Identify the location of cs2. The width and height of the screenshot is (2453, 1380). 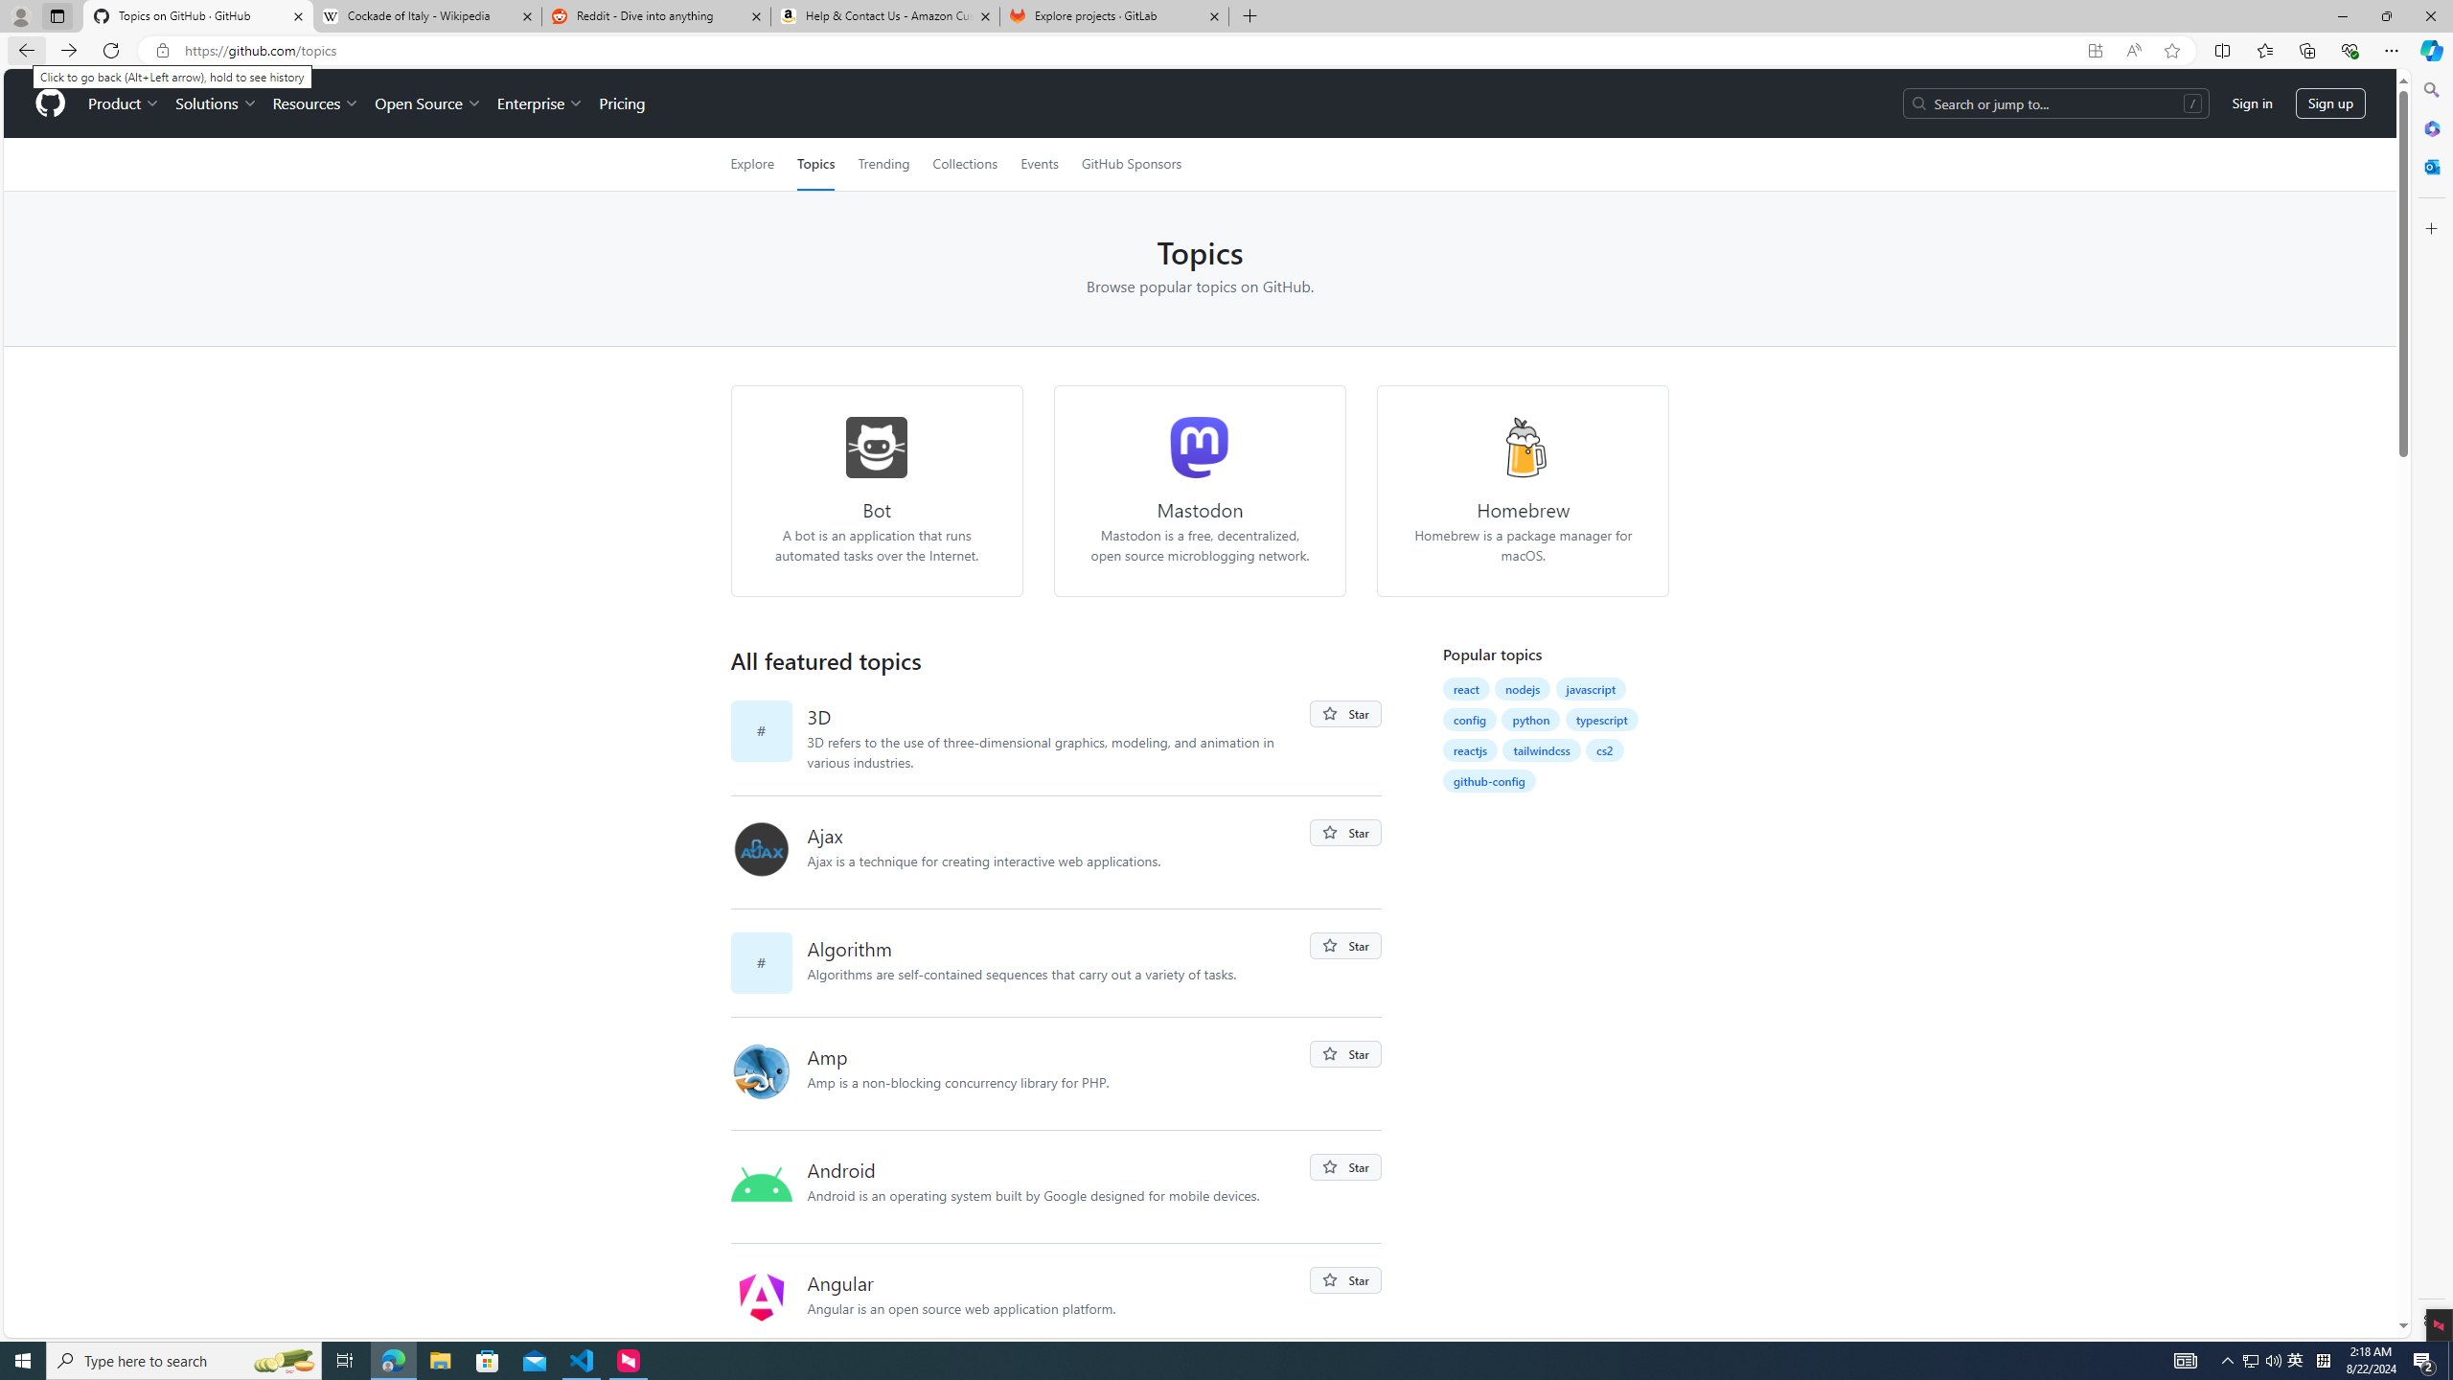
(1605, 750).